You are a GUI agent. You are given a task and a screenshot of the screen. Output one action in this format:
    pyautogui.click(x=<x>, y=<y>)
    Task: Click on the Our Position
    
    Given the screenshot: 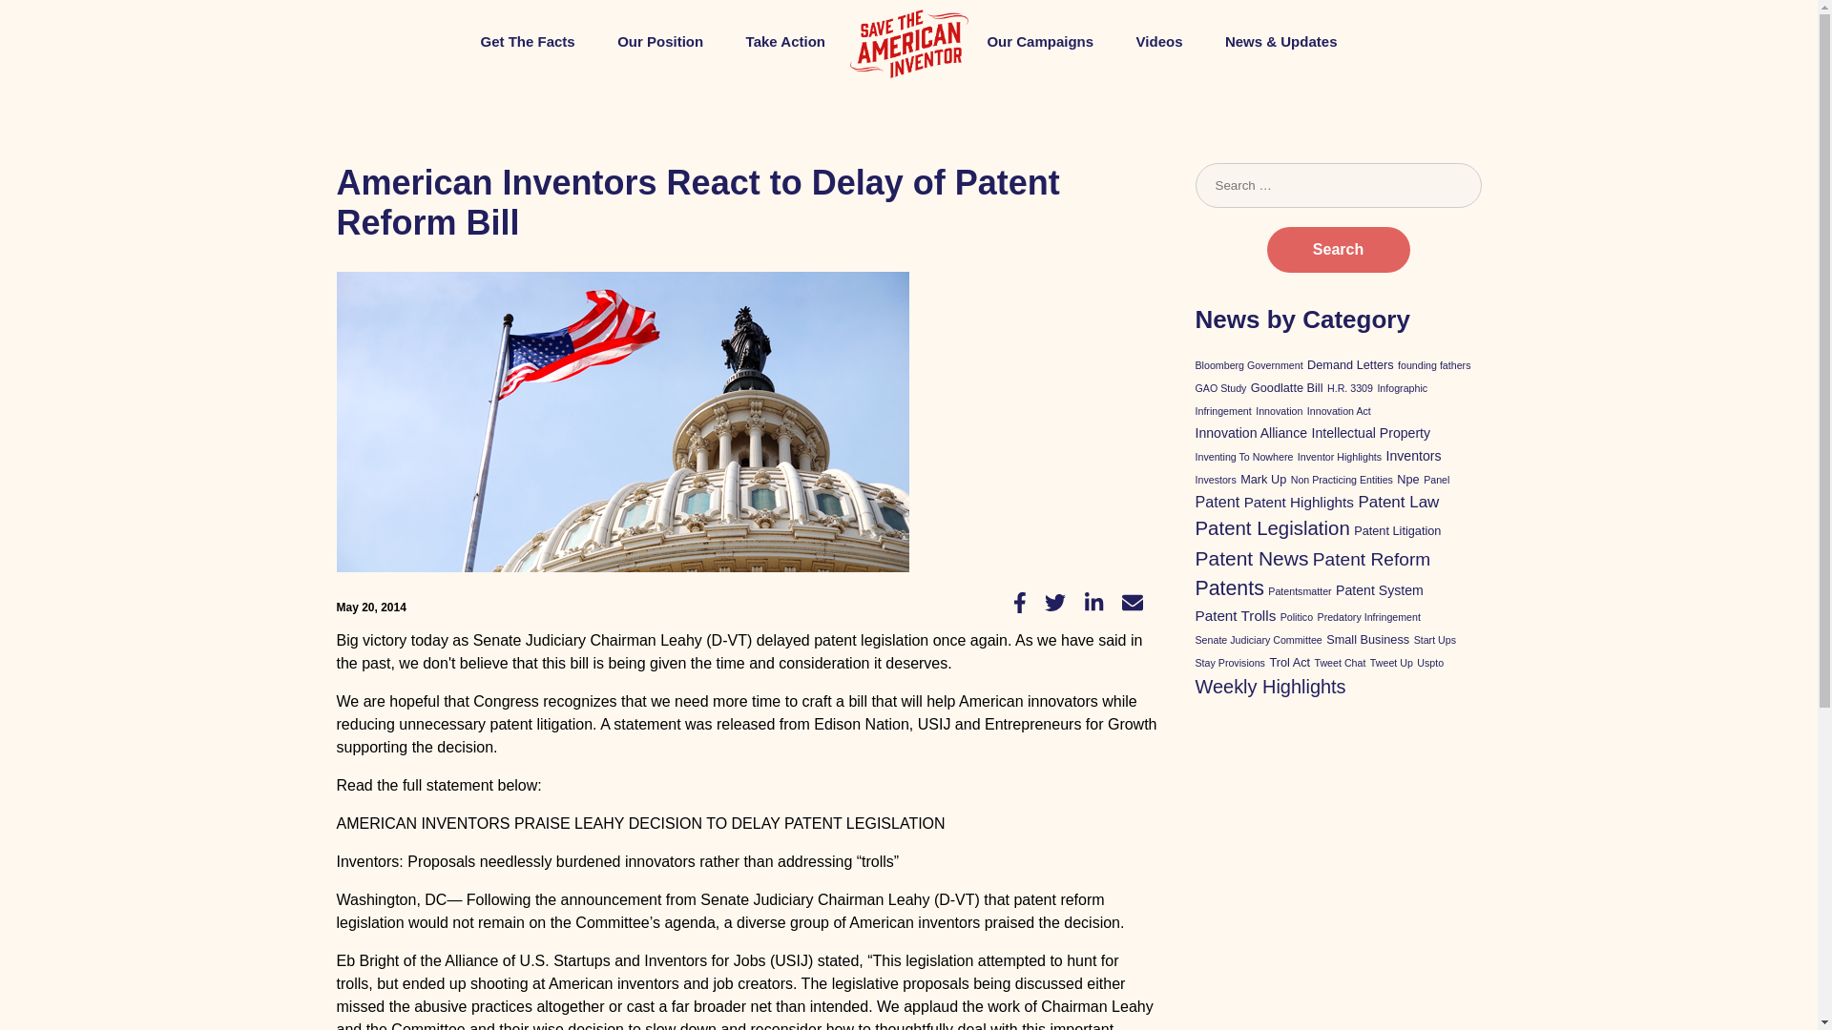 What is the action you would take?
    pyautogui.click(x=660, y=40)
    